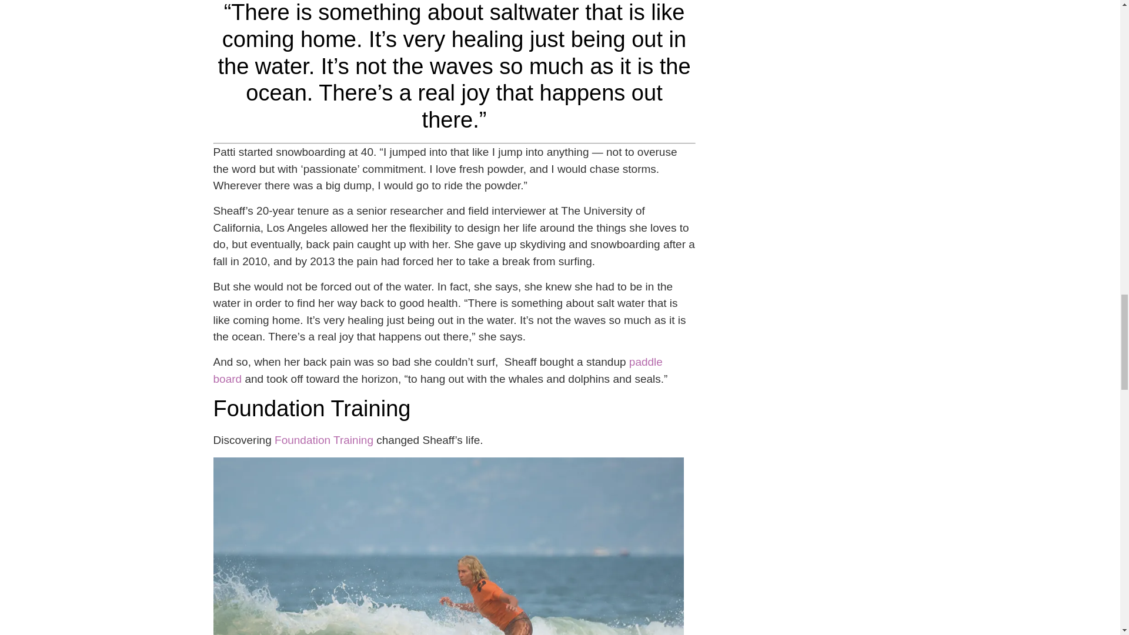  I want to click on paddle board, so click(437, 370).